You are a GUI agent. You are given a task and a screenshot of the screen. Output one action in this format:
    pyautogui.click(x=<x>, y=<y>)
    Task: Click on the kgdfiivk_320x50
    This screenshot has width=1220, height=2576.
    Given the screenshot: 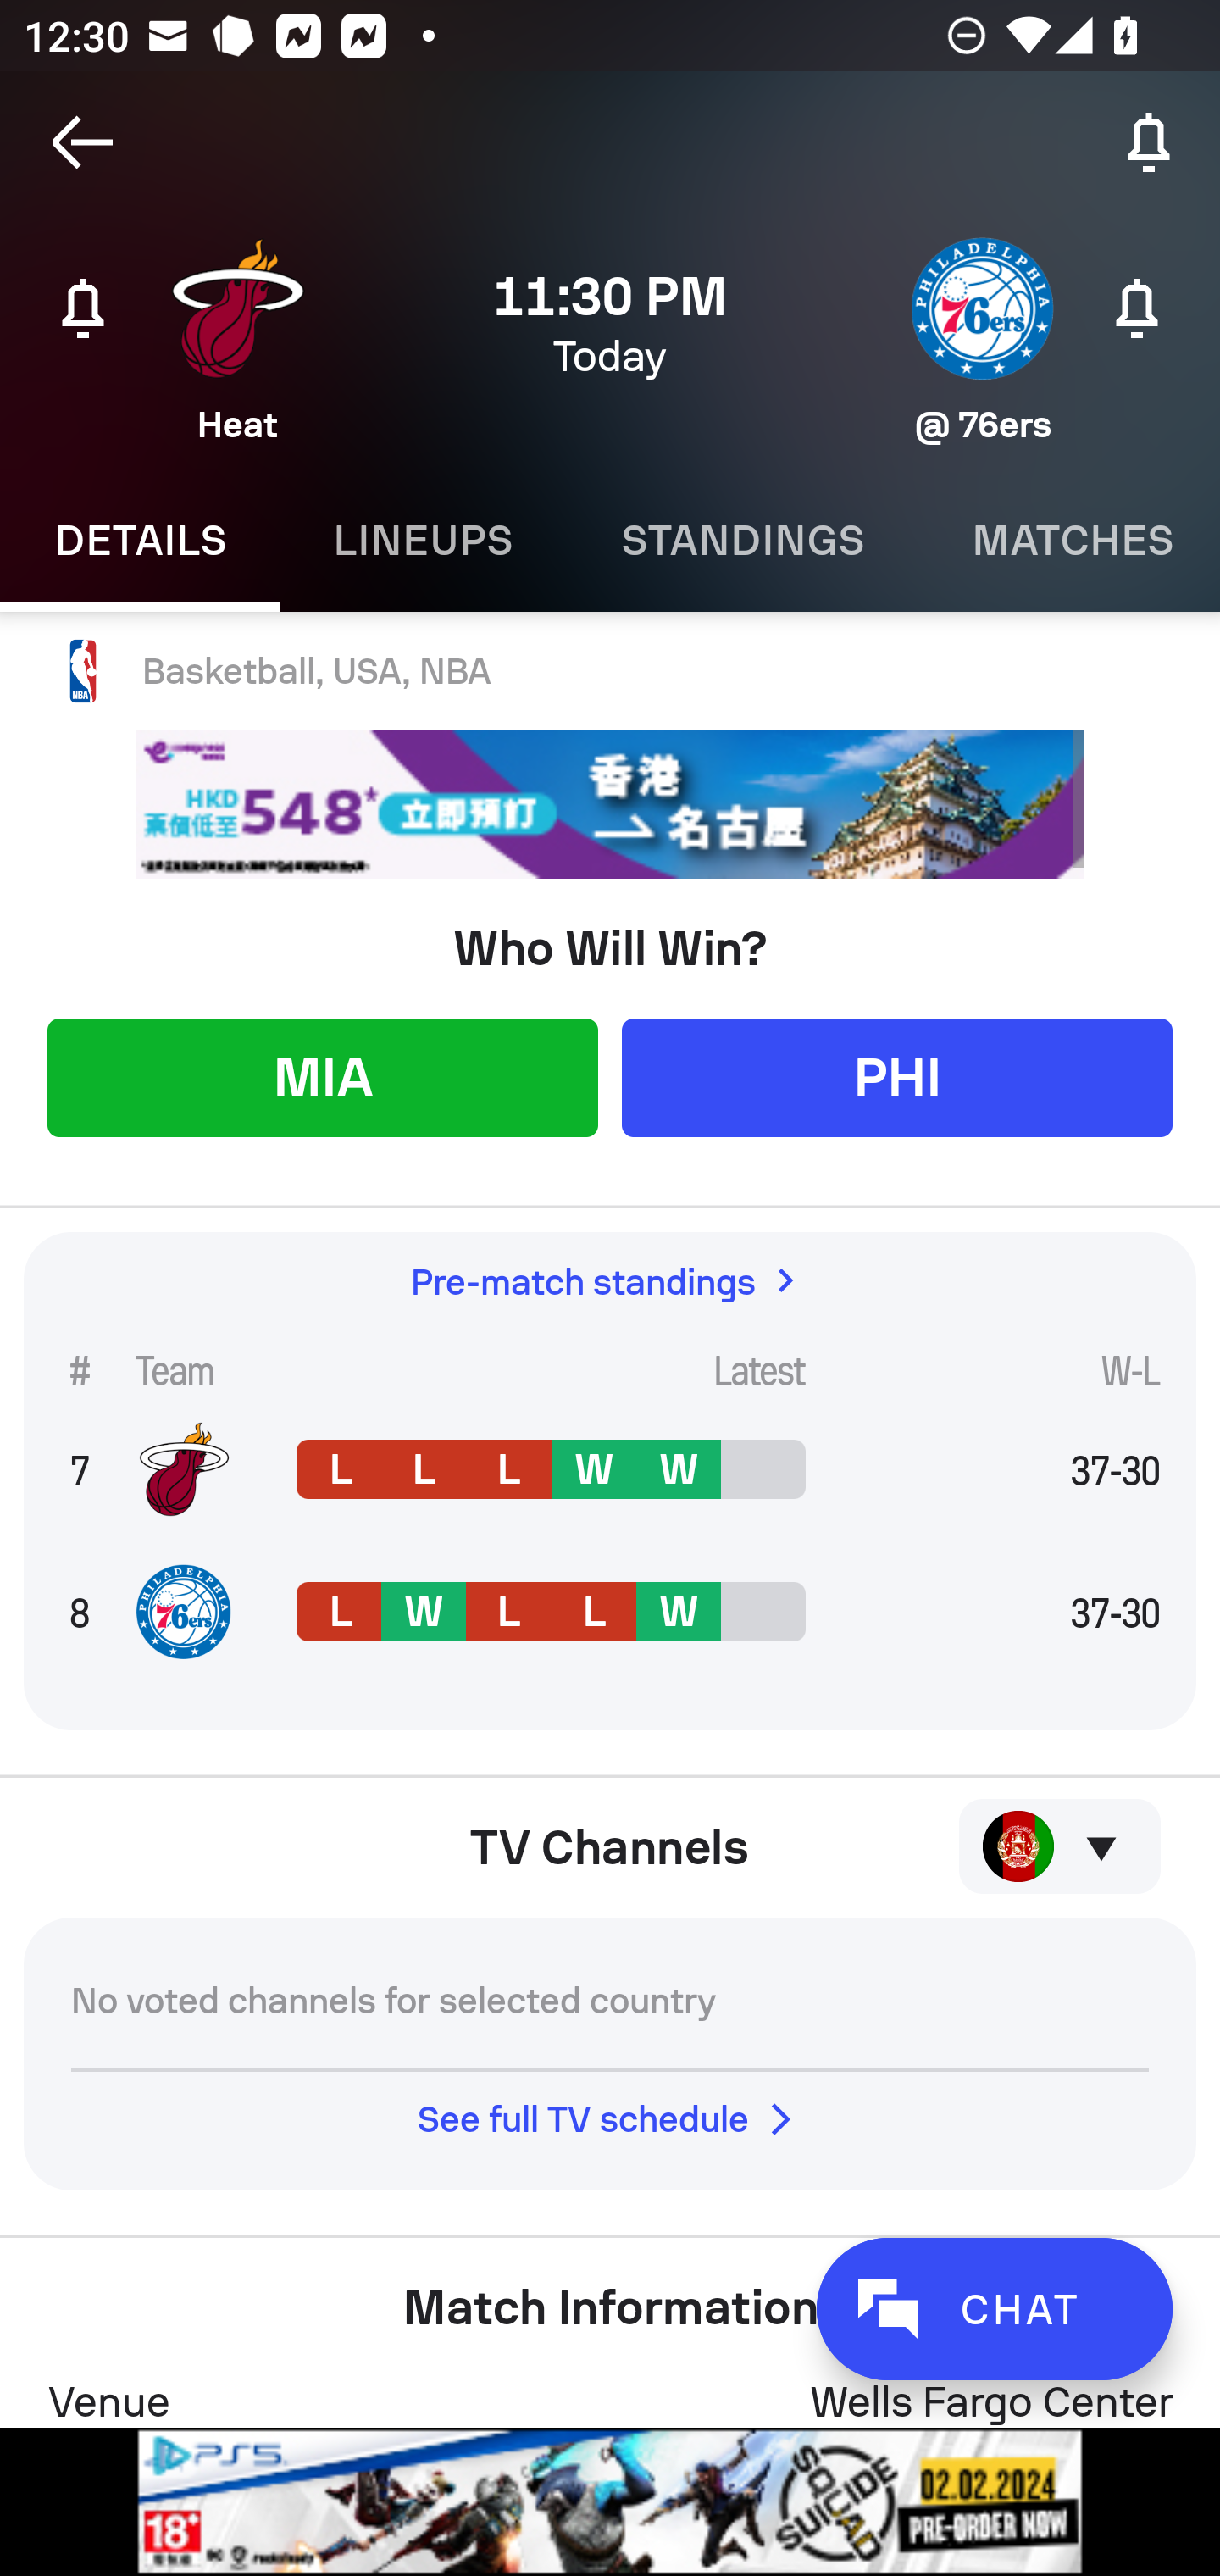 What is the action you would take?
    pyautogui.click(x=610, y=2501)
    